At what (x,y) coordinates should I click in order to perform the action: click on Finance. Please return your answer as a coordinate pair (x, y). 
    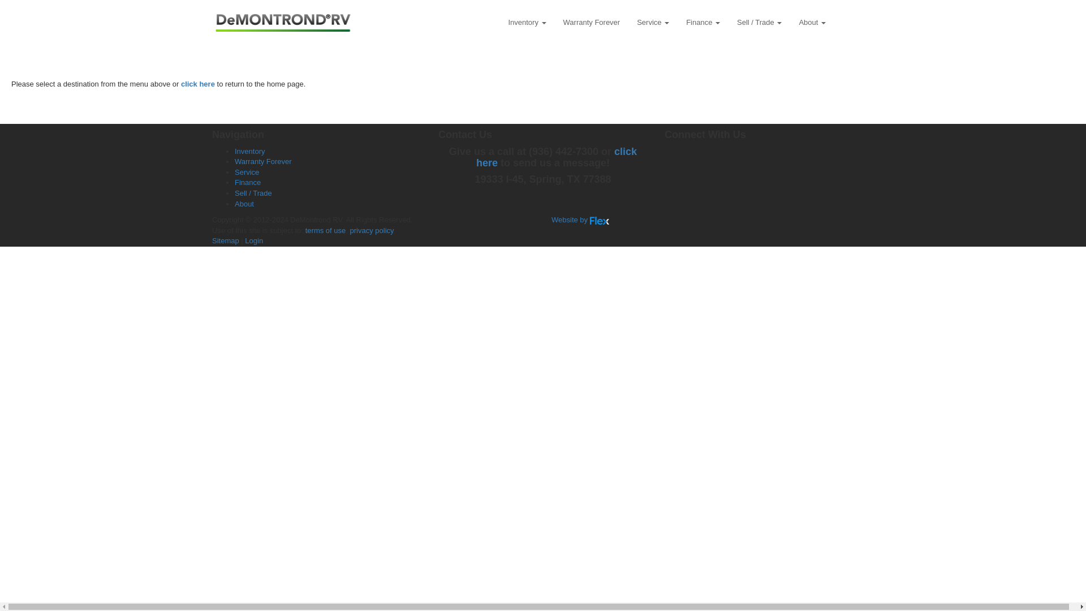
    Looking at the image, I should click on (703, 23).